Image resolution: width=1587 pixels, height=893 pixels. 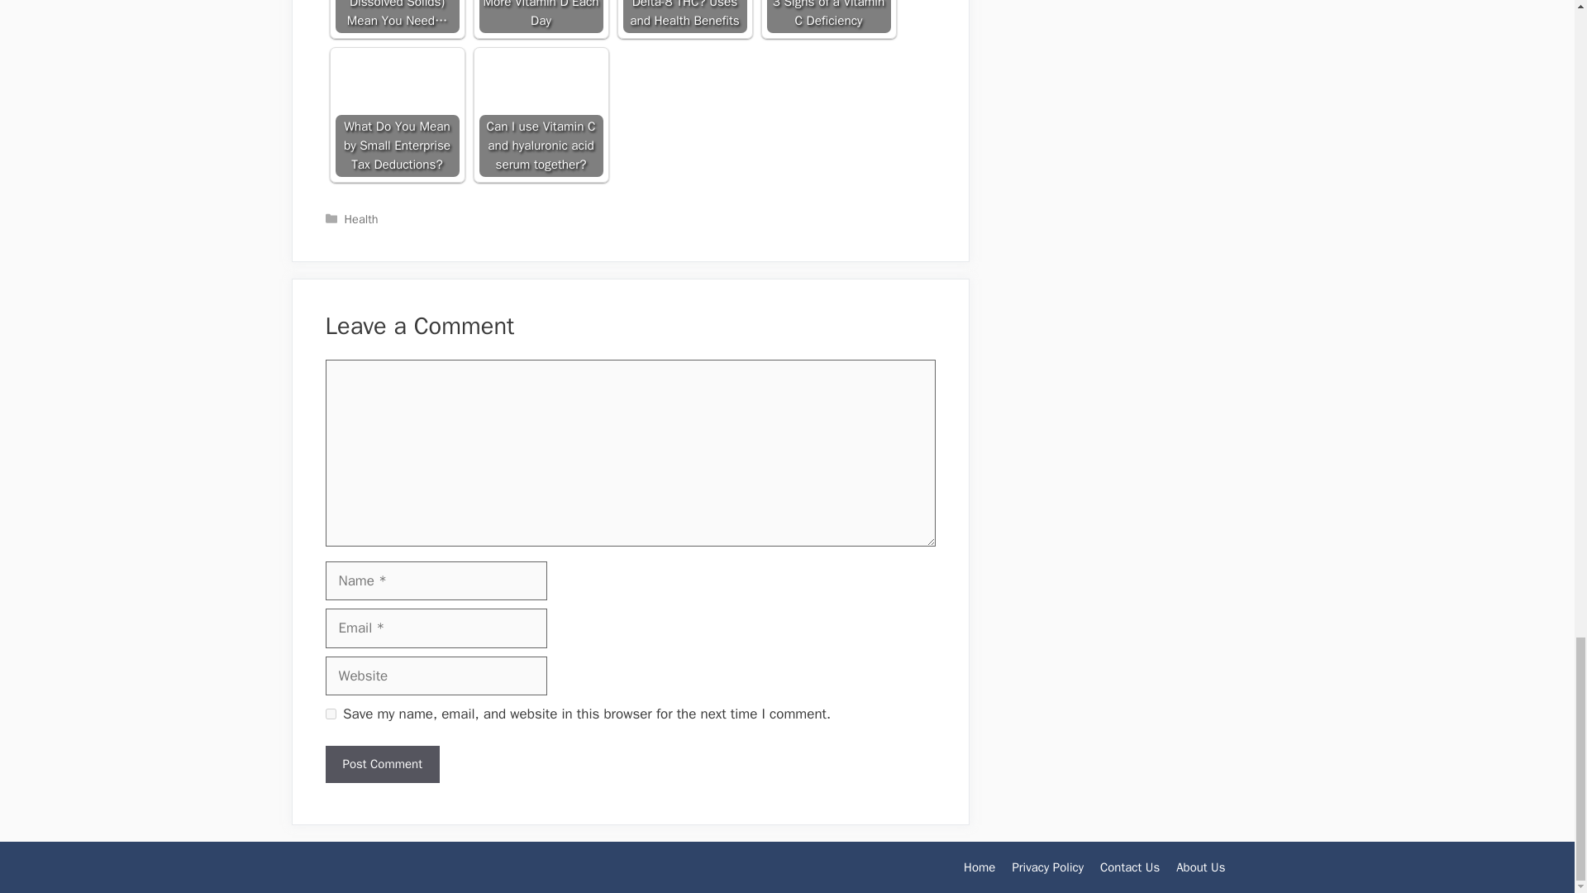 What do you see at coordinates (382, 764) in the screenshot?
I see `Post Comment` at bounding box center [382, 764].